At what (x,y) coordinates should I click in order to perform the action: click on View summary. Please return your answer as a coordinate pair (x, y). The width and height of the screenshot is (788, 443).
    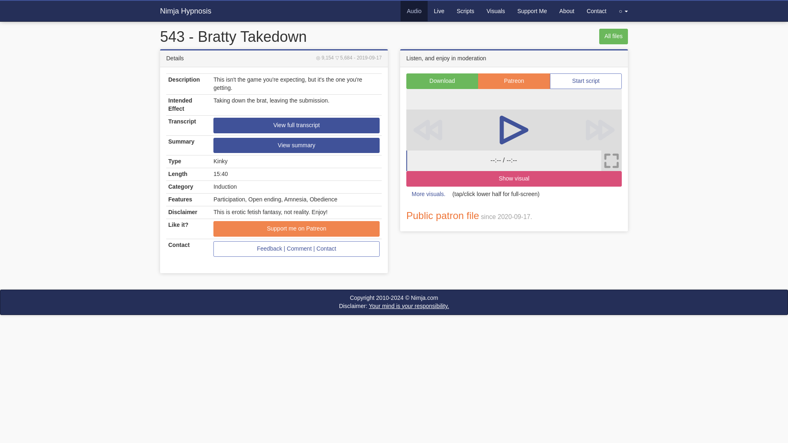
    Looking at the image, I should click on (296, 145).